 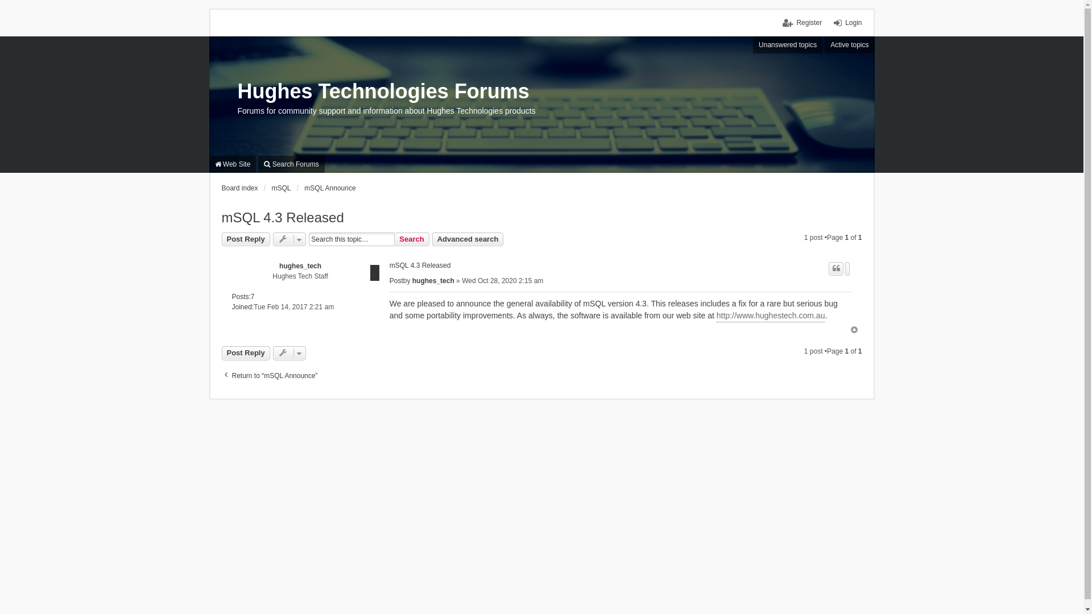 I want to click on Top, so click(x=854, y=330).